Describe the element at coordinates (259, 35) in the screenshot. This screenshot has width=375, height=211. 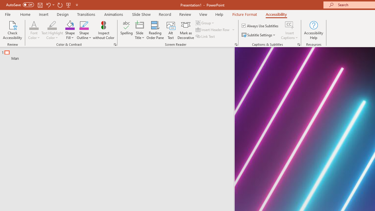
I see `Subtitle Settings` at that location.